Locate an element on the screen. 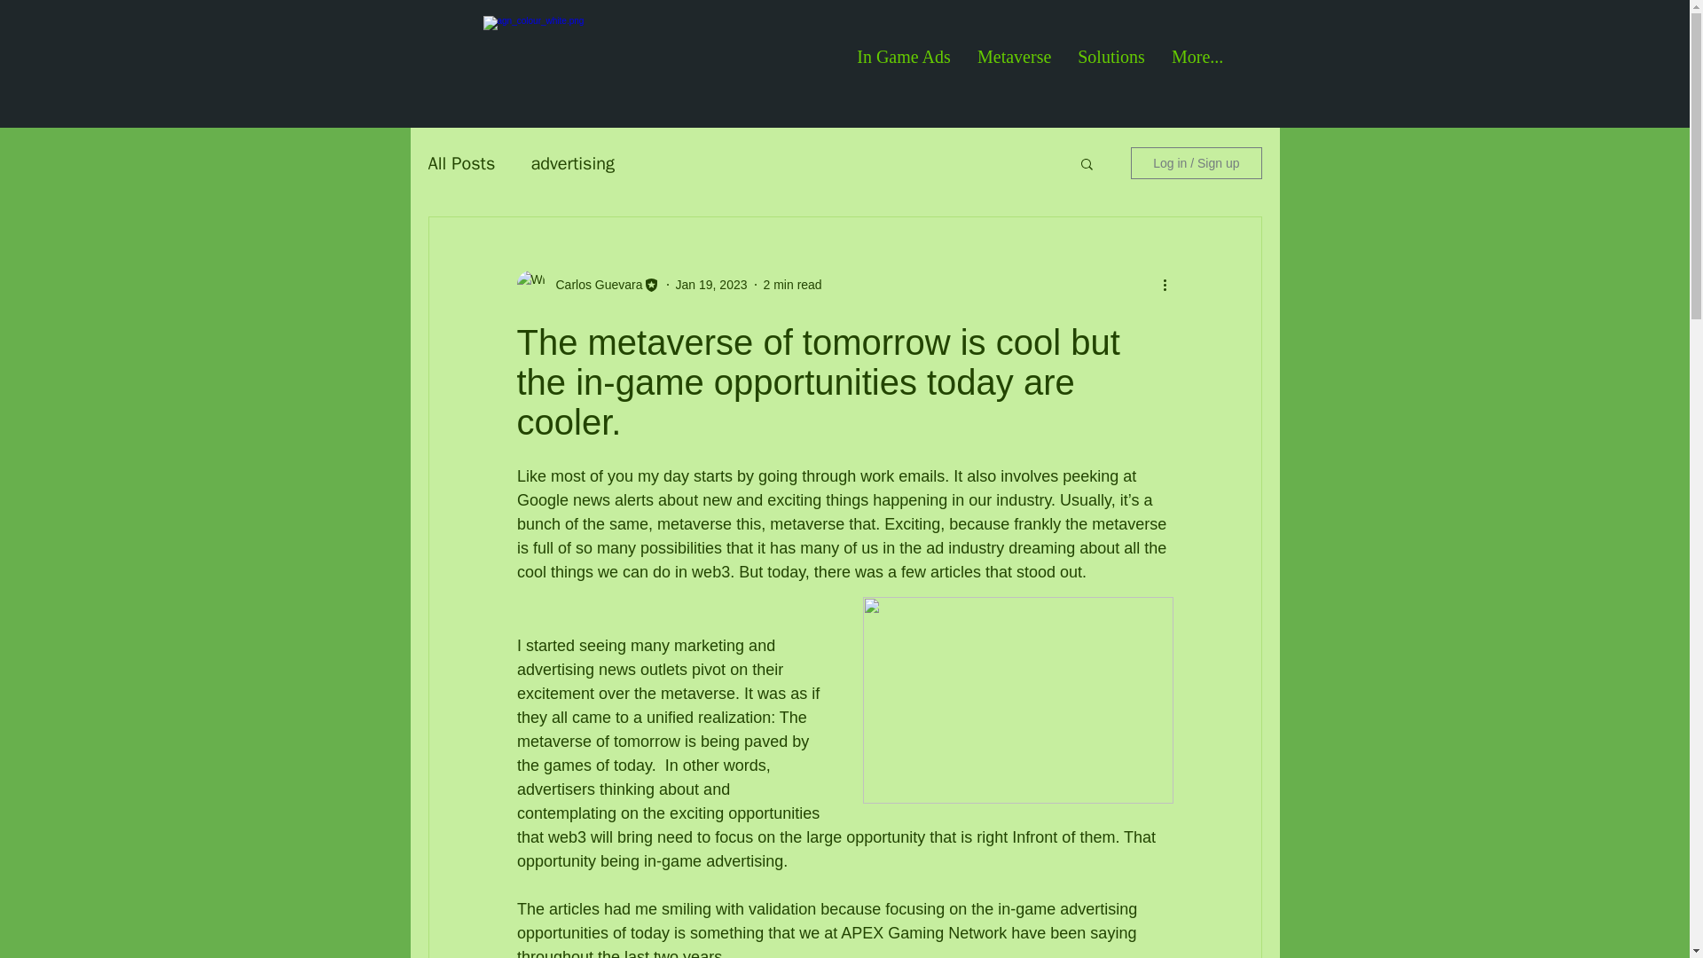  Jan 19, 2023 is located at coordinates (711, 284).